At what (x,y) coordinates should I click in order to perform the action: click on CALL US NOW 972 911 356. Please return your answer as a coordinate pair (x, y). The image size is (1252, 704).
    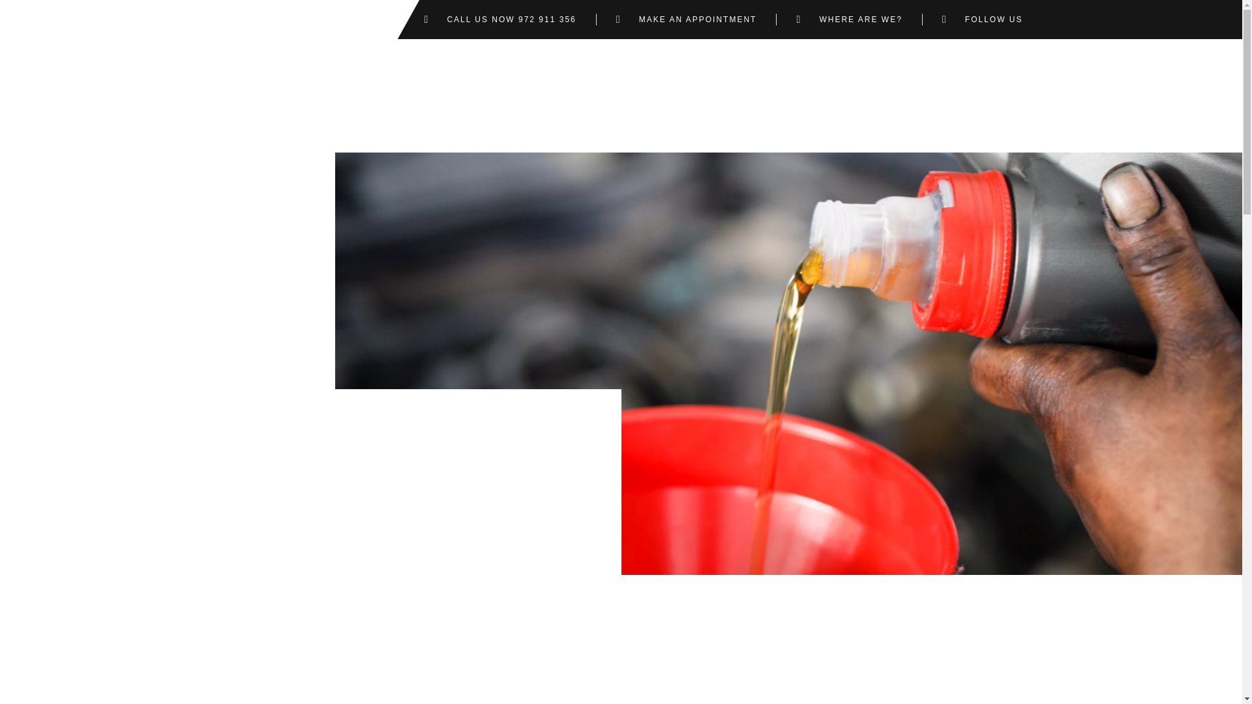
    Looking at the image, I should click on (499, 19).